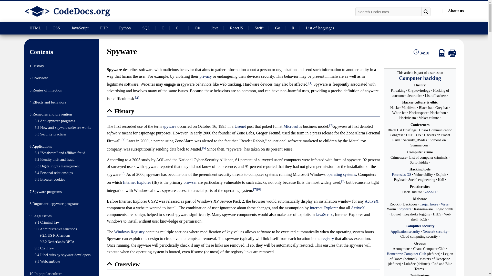 The image size is (492, 276). I want to click on 8 Rogue anti-spyware programs, so click(54, 203).